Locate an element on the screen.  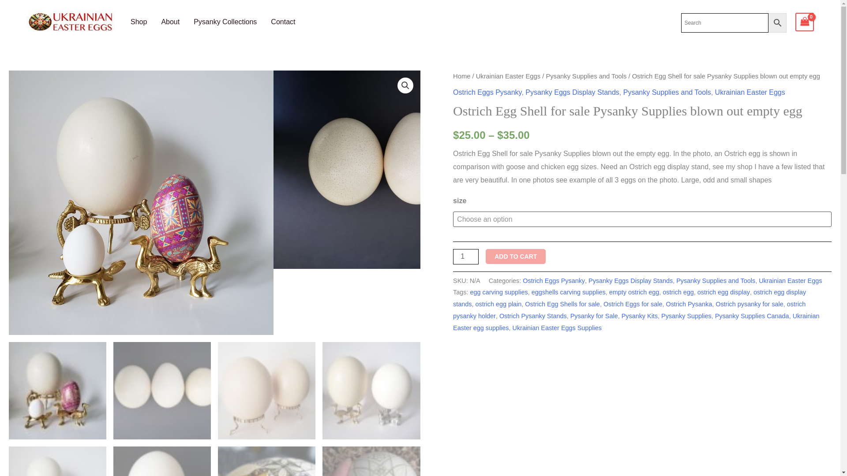
Home is located at coordinates (461, 76).